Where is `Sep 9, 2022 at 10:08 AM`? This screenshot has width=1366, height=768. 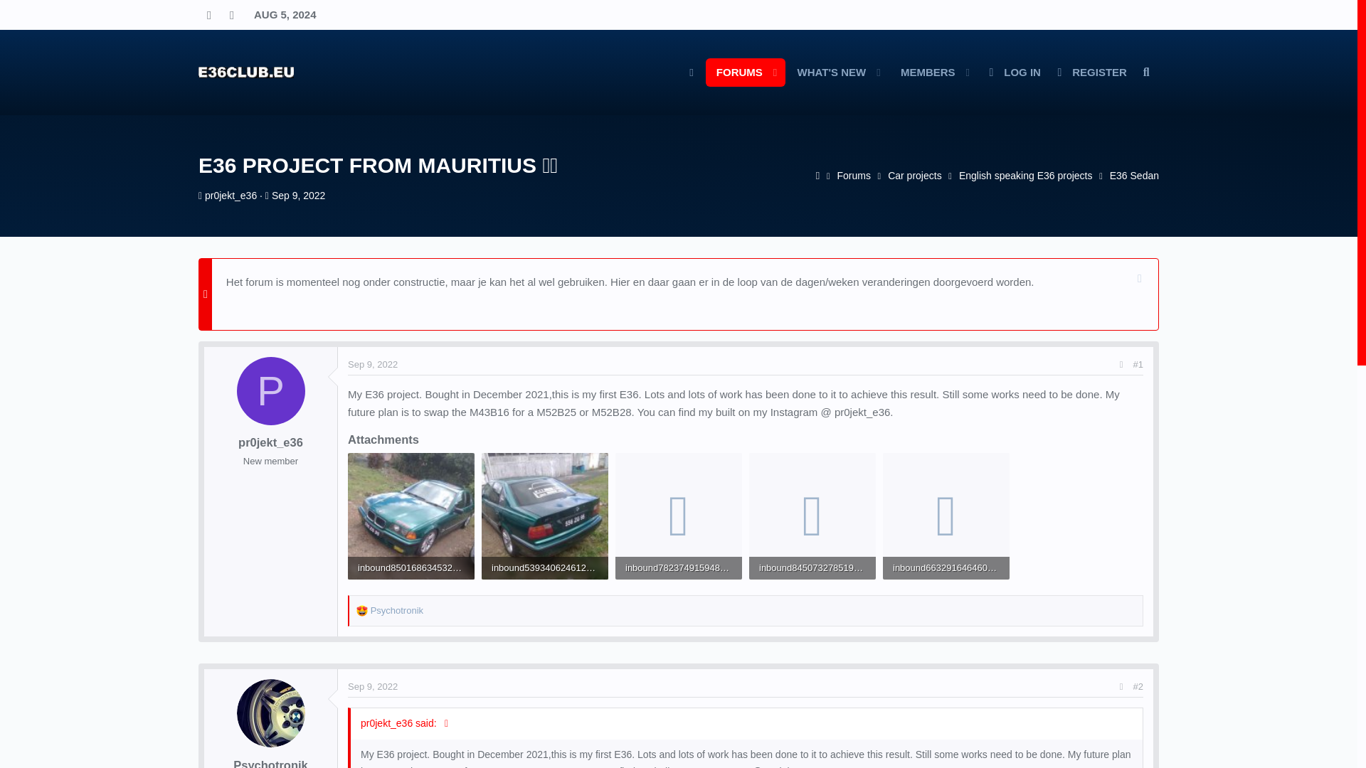 Sep 9, 2022 at 10:08 AM is located at coordinates (373, 364).